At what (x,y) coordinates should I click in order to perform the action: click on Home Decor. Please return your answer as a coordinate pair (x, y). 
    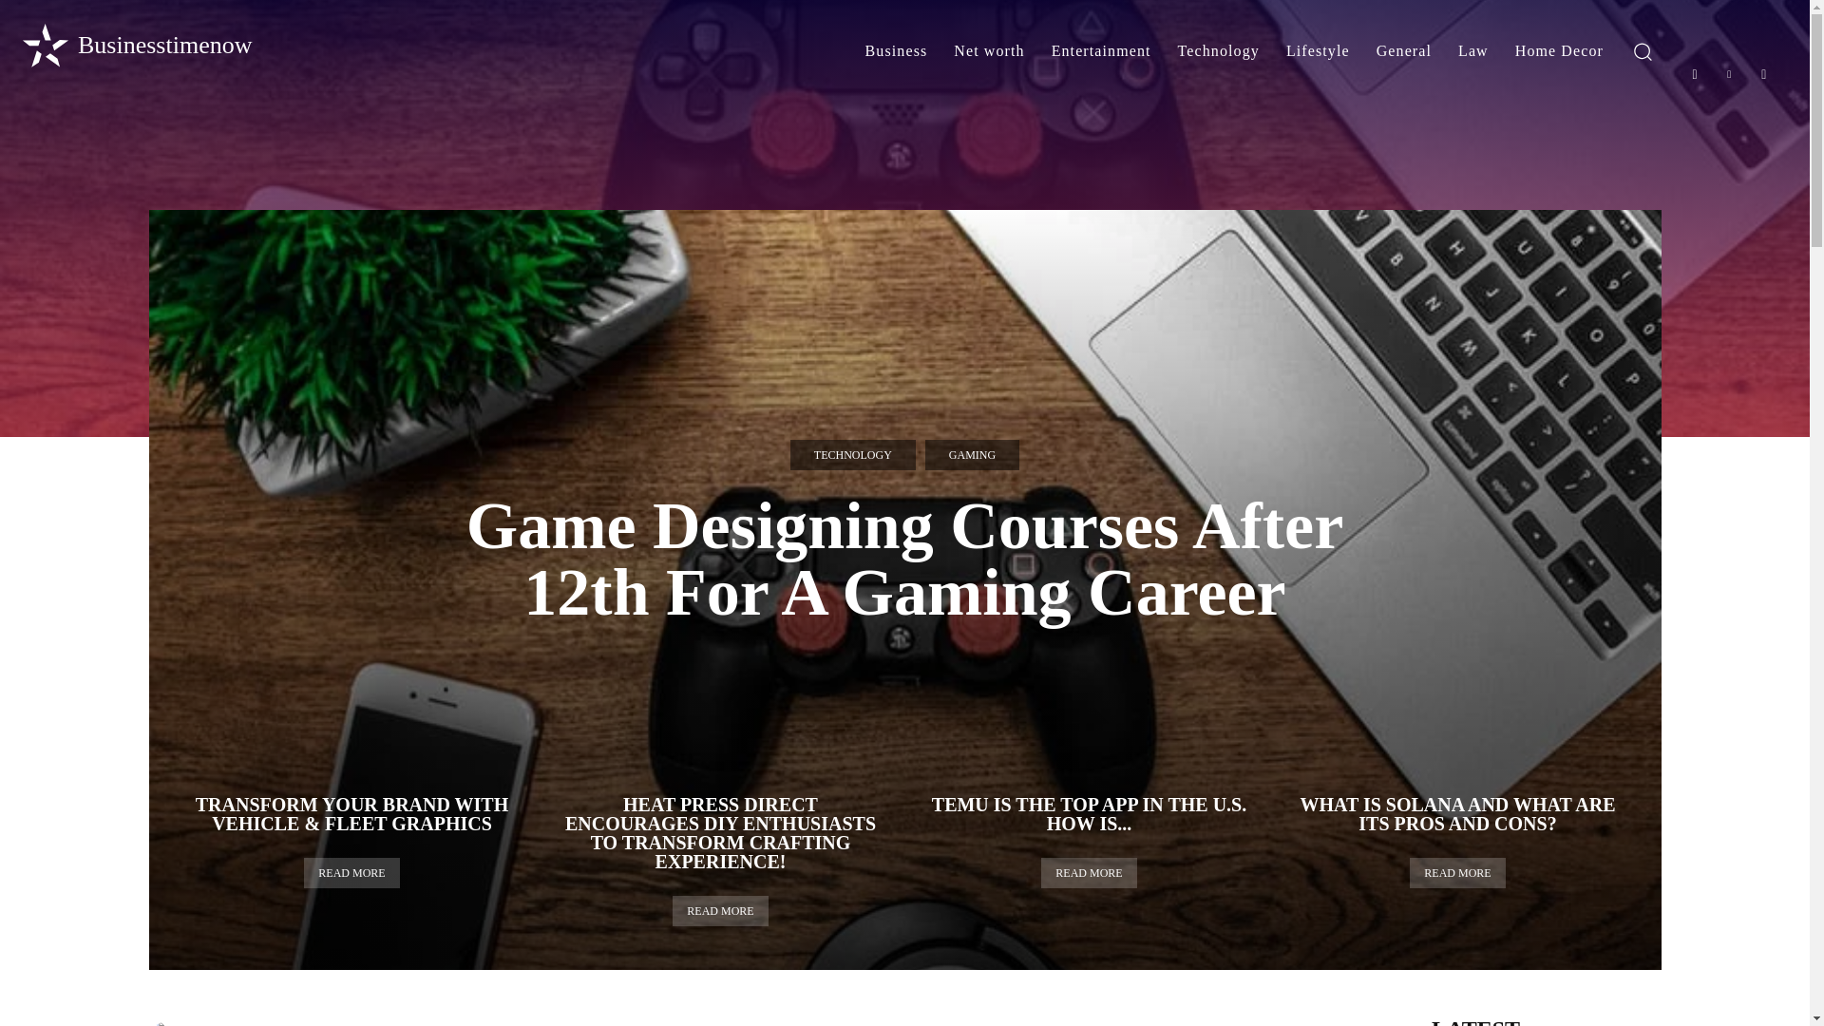
    Looking at the image, I should click on (1558, 51).